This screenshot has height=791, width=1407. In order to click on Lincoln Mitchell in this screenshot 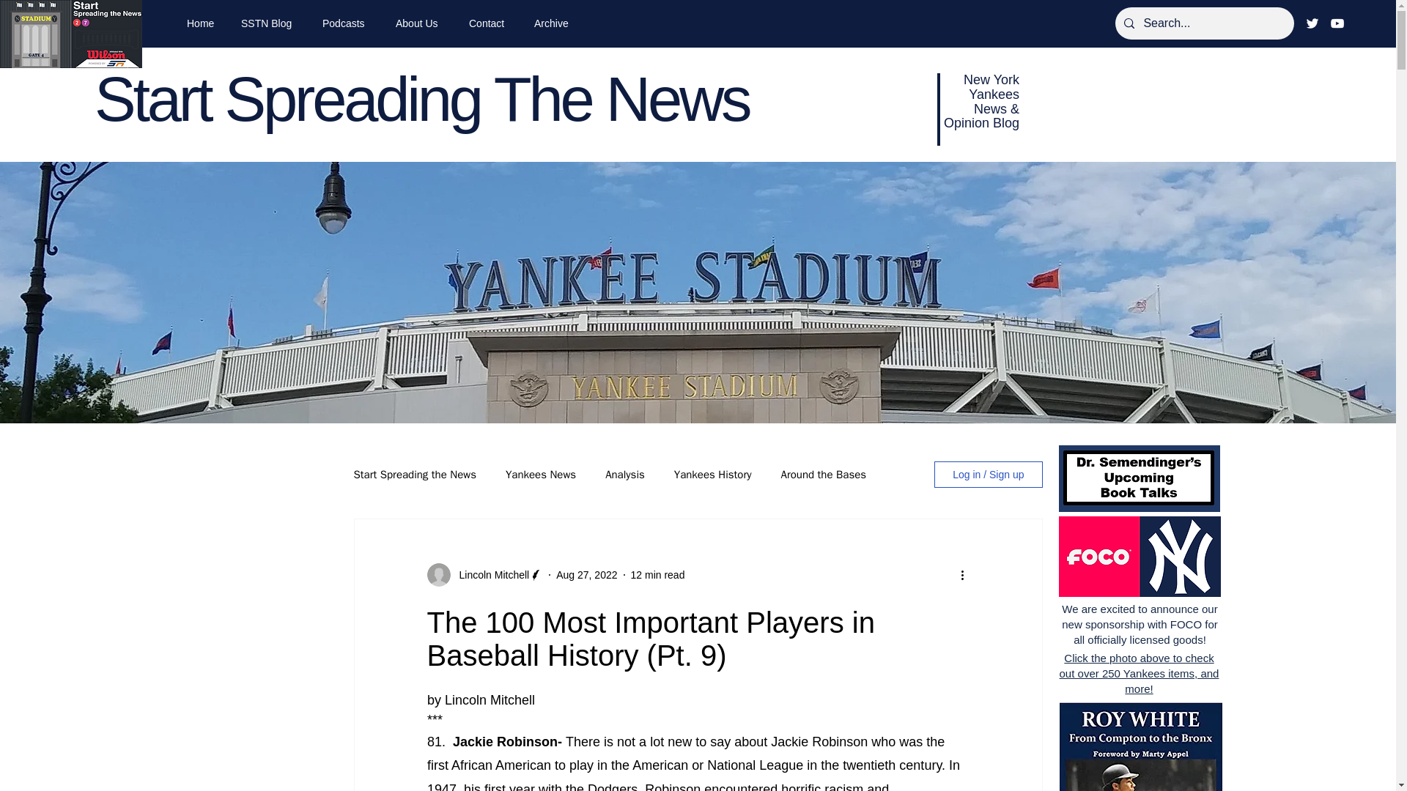, I will do `click(490, 574)`.